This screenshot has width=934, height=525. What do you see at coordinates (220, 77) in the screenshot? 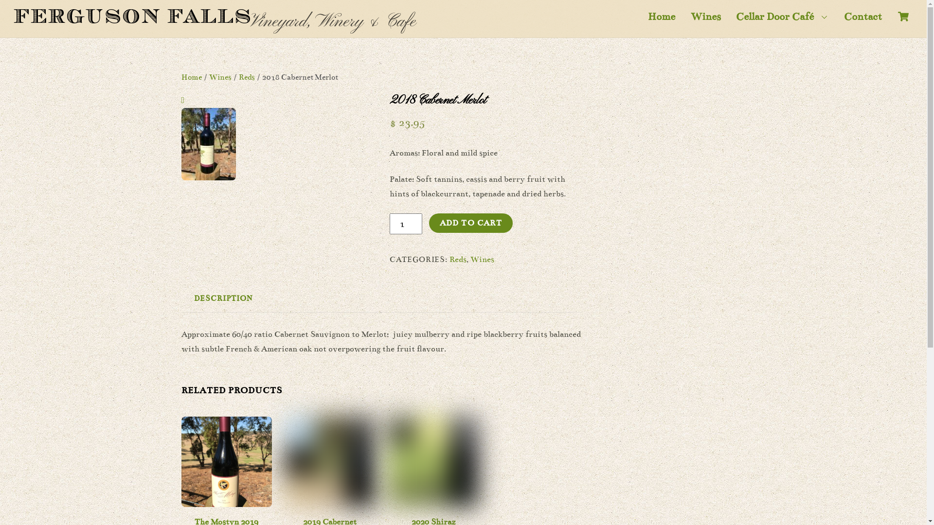
I see `Wines` at bounding box center [220, 77].